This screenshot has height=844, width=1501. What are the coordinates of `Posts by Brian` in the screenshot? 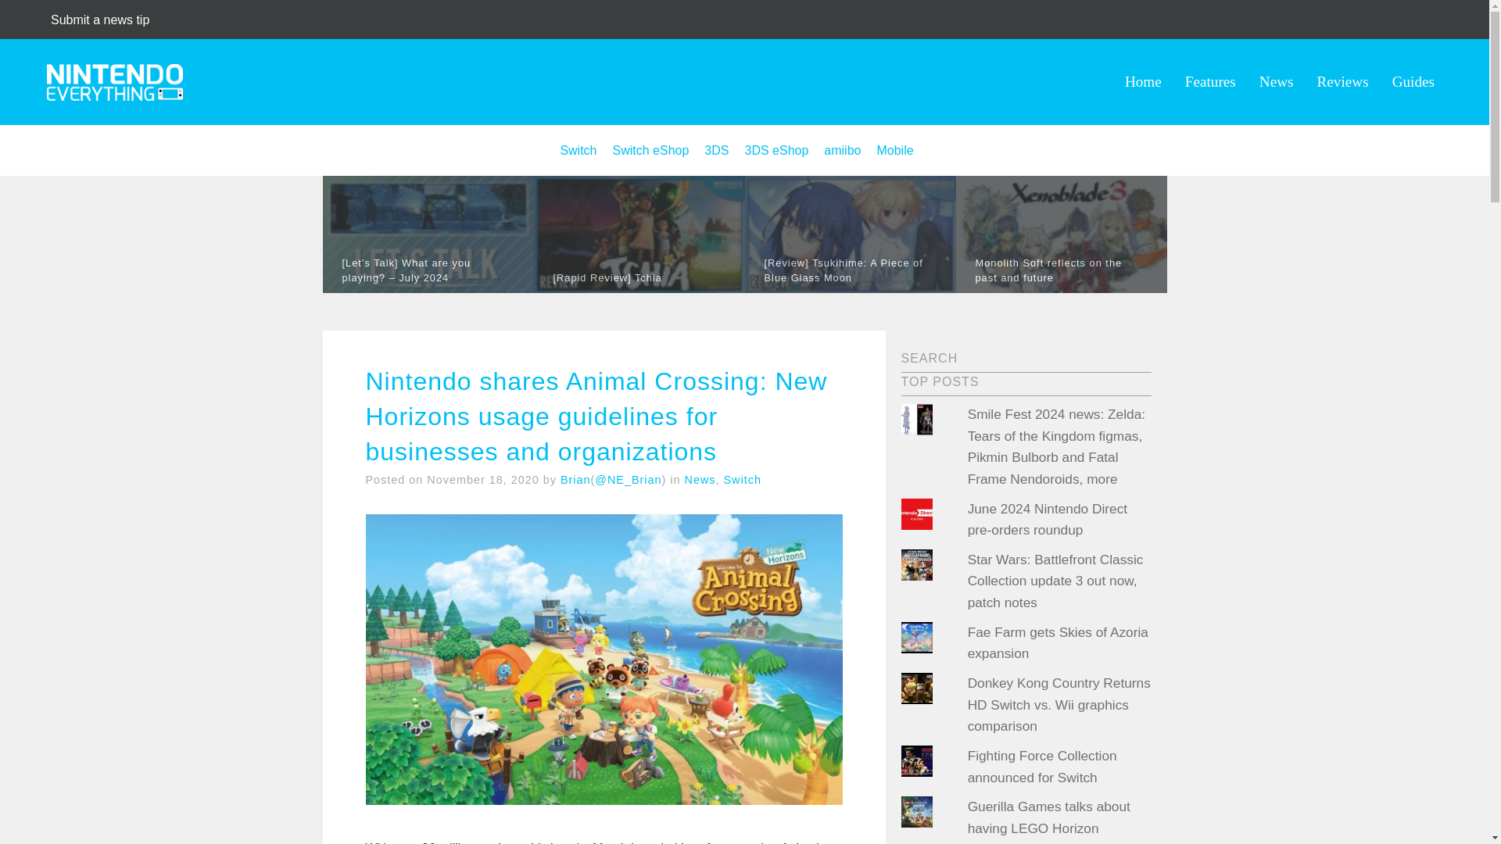 It's located at (575, 480).